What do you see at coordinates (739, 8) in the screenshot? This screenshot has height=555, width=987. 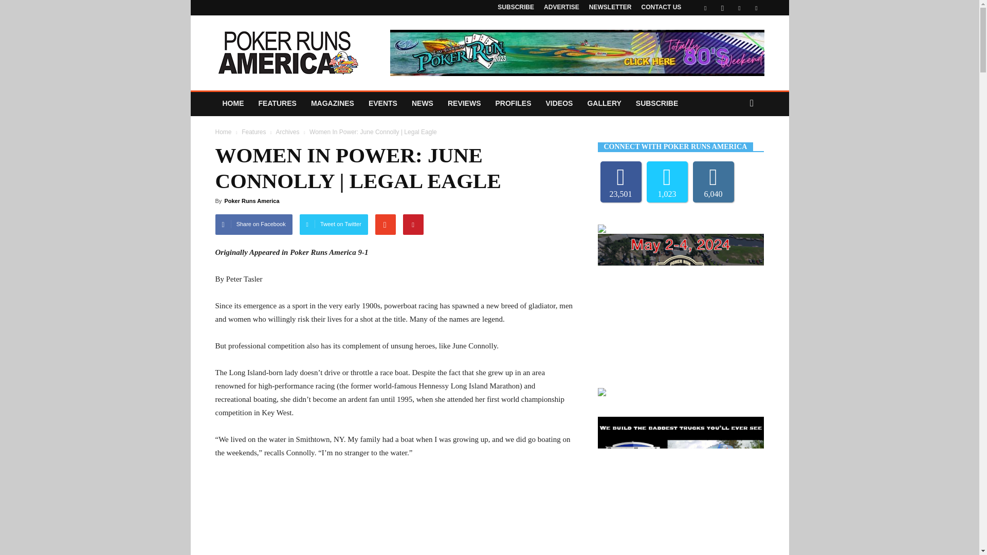 I see `Twitter` at bounding box center [739, 8].